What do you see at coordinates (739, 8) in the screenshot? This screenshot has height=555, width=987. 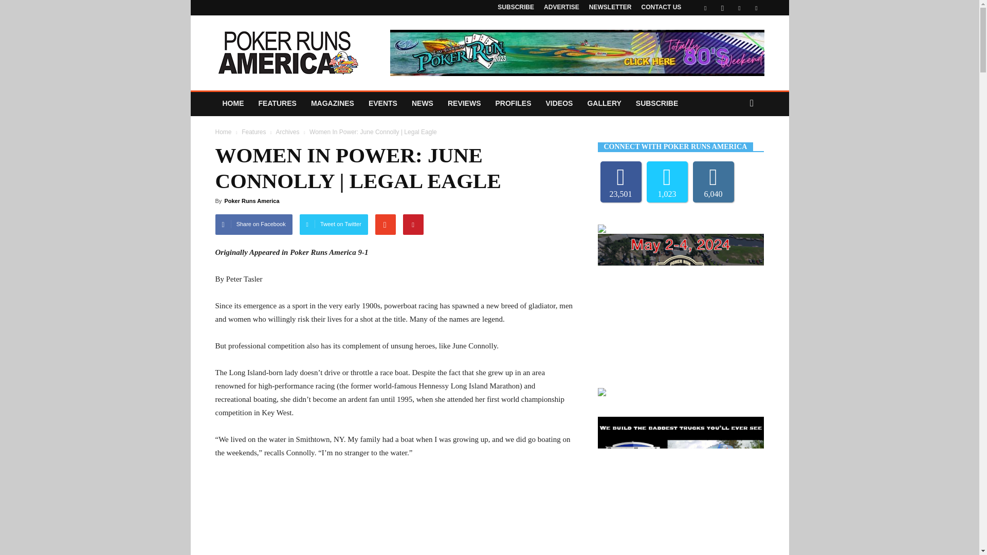 I see `Twitter` at bounding box center [739, 8].